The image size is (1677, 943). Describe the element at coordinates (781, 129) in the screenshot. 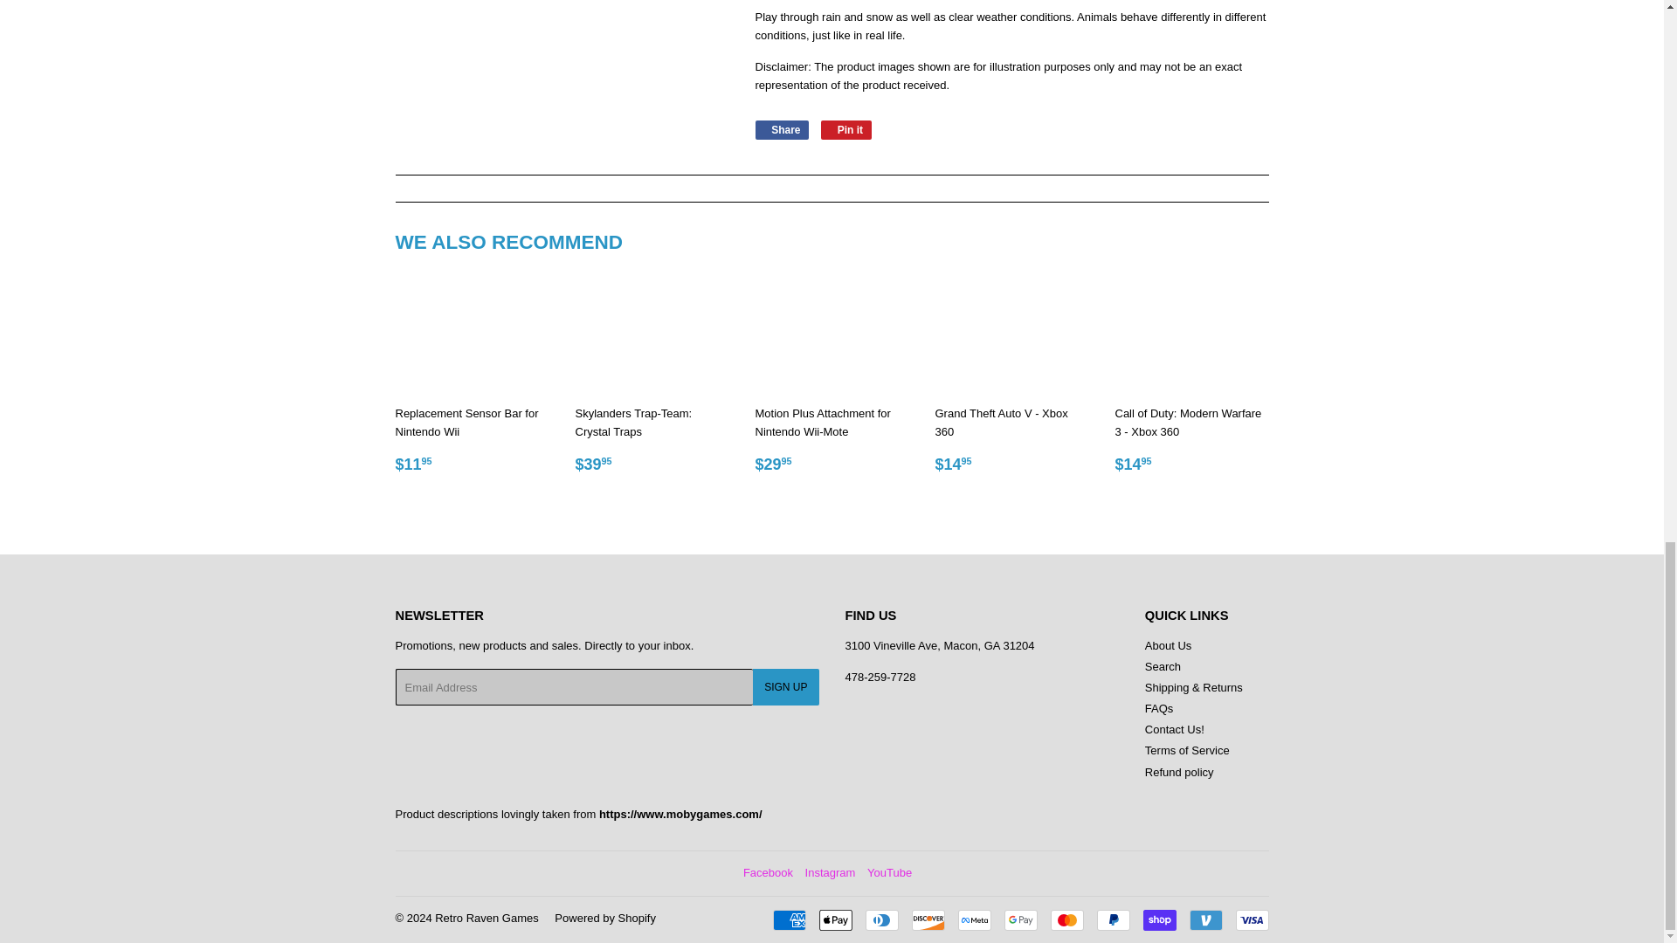

I see `Share on Facebook` at that location.